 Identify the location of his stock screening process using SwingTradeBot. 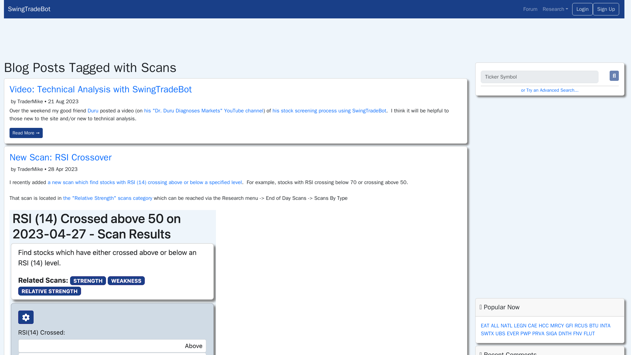
(329, 110).